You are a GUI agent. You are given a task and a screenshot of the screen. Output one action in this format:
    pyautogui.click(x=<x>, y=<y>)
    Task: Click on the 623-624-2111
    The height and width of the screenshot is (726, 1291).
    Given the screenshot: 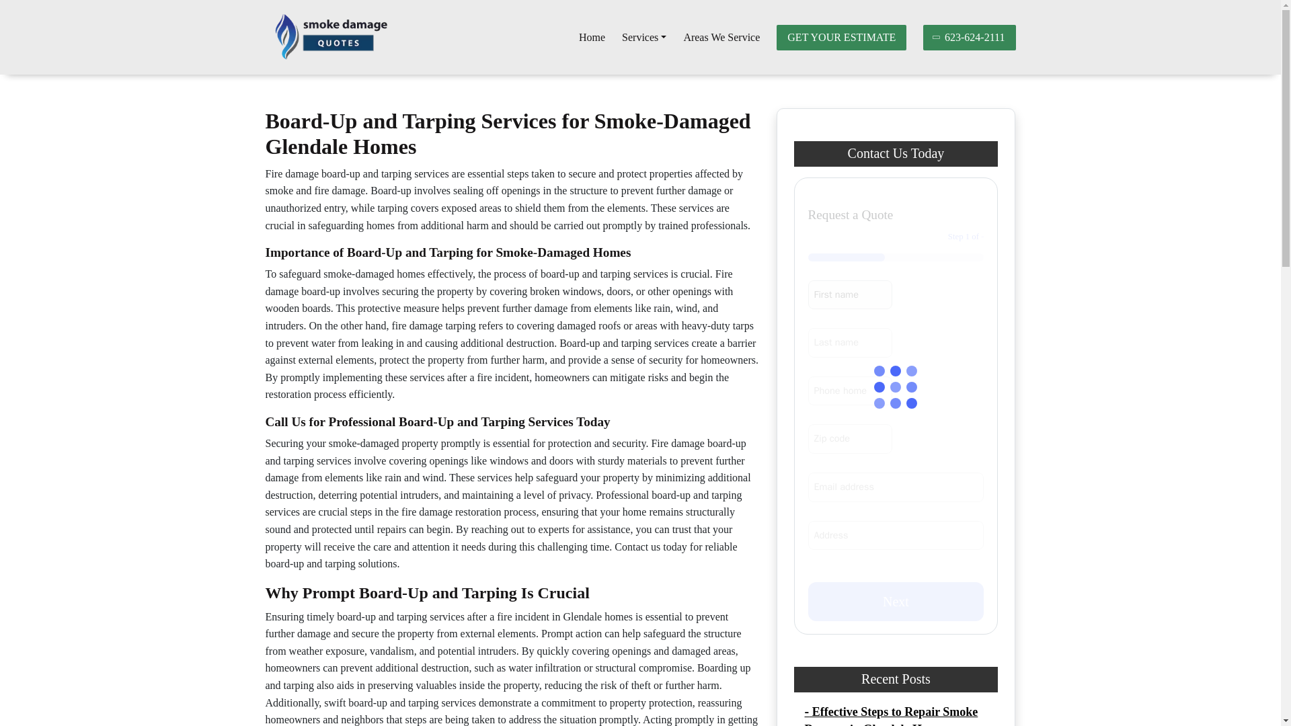 What is the action you would take?
    pyautogui.click(x=968, y=37)
    